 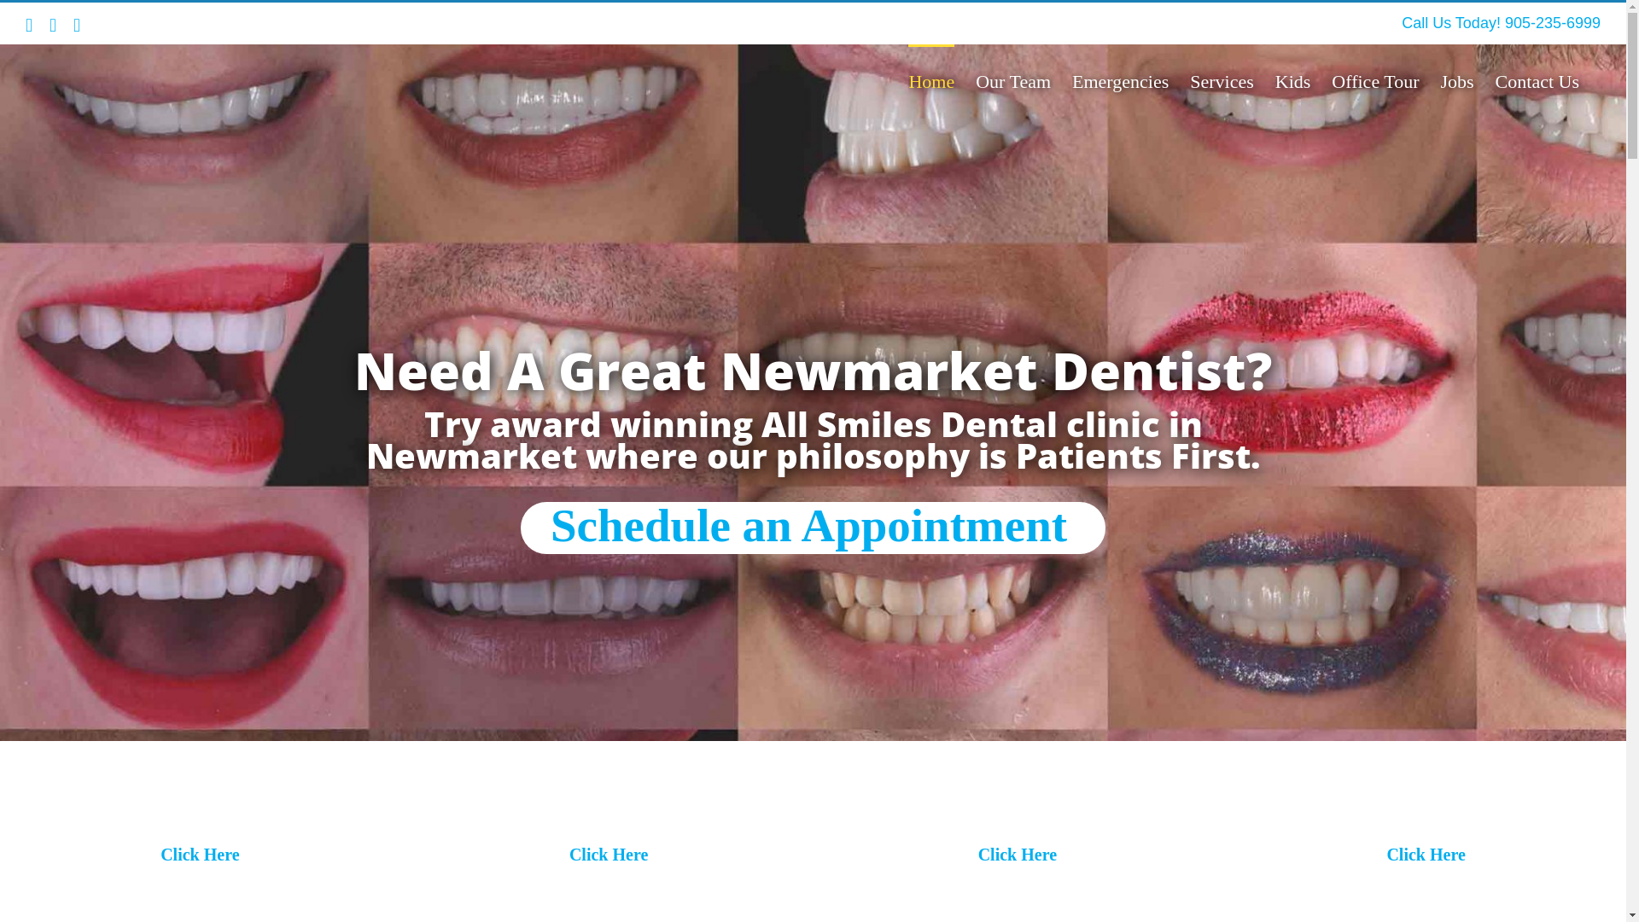 I want to click on Emergencies, so click(x=1120, y=80).